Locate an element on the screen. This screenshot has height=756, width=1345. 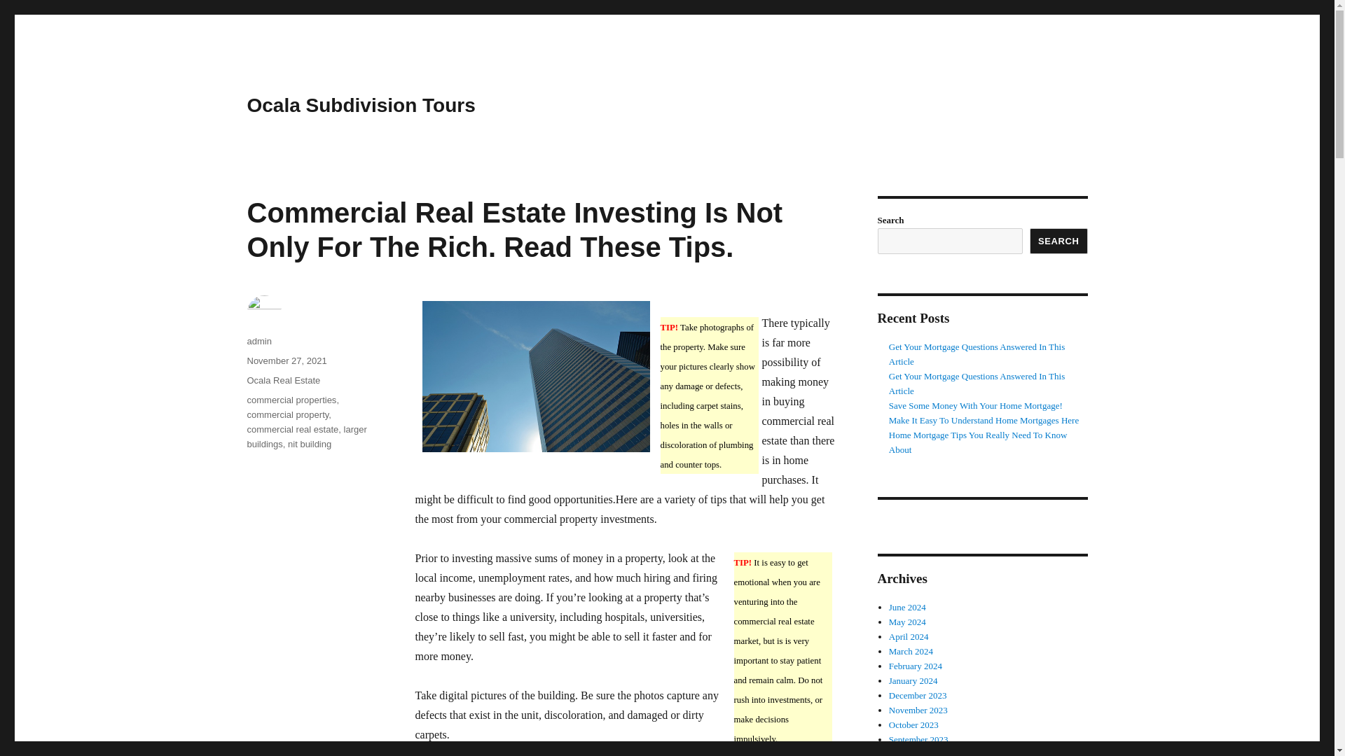
Make It Easy To Understand Home Mortgages Here is located at coordinates (984, 420).